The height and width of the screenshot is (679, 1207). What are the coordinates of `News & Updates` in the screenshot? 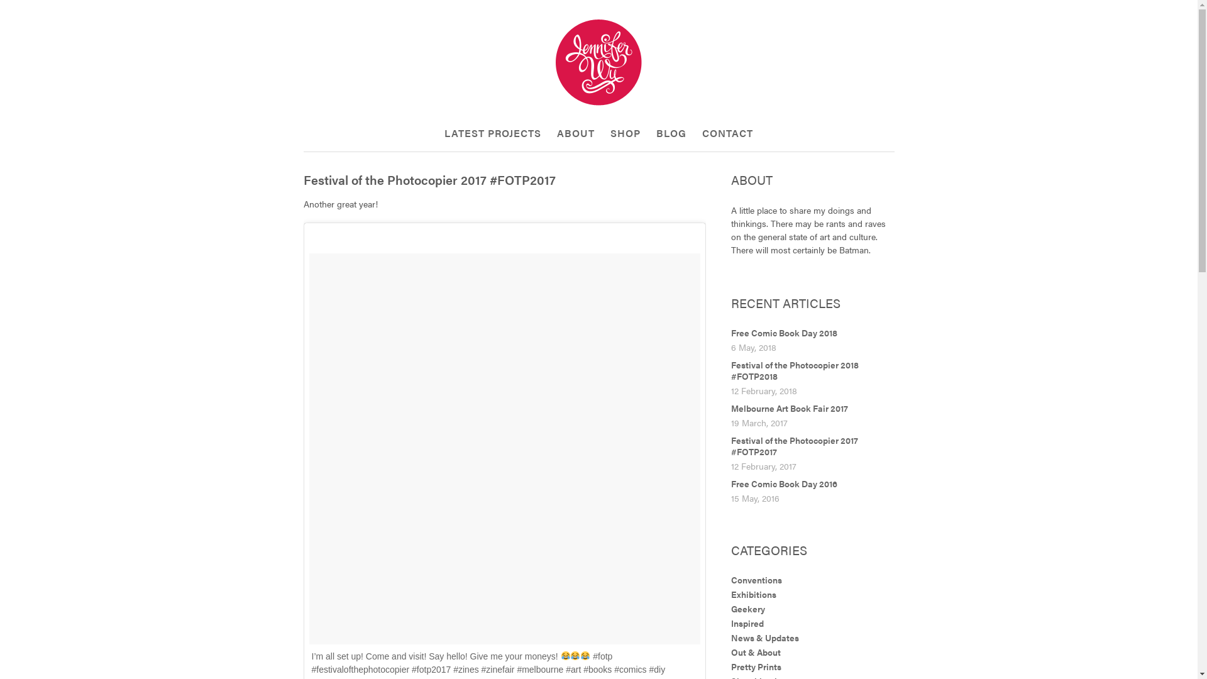 It's located at (764, 638).